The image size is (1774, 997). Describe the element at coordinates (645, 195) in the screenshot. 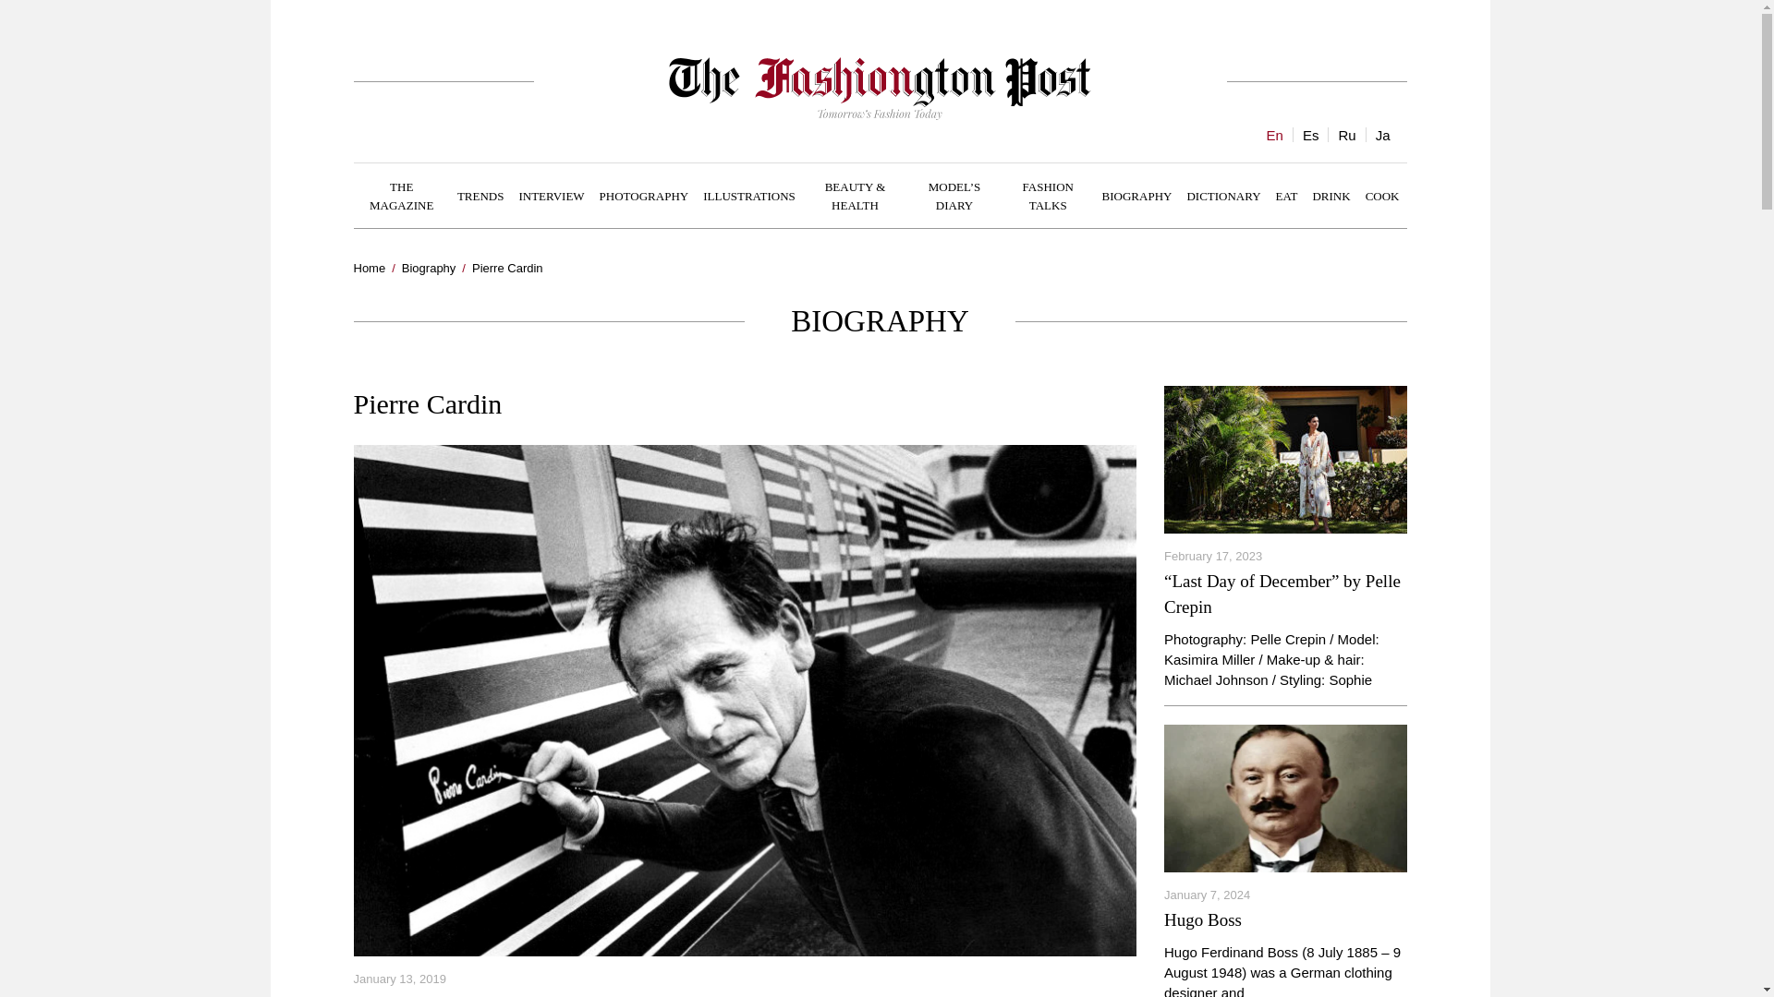

I see `PHOTOGRAPHY` at that location.